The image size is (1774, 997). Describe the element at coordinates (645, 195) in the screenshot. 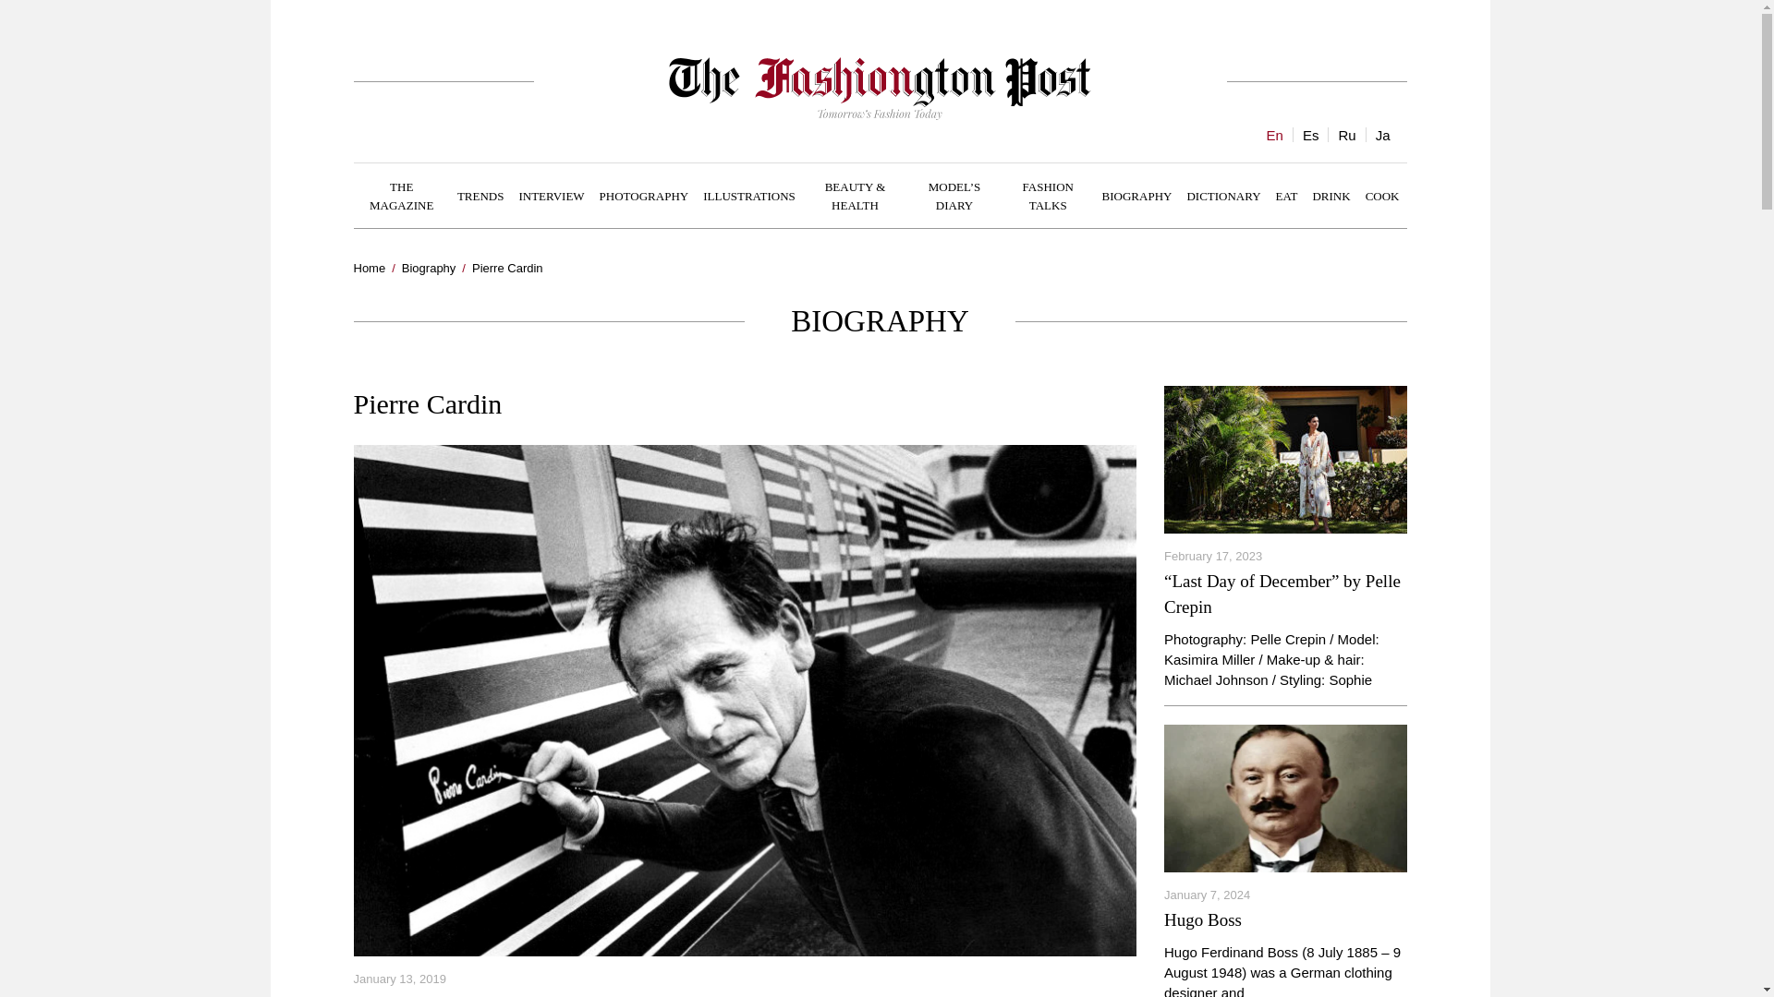

I see `PHOTOGRAPHY` at that location.